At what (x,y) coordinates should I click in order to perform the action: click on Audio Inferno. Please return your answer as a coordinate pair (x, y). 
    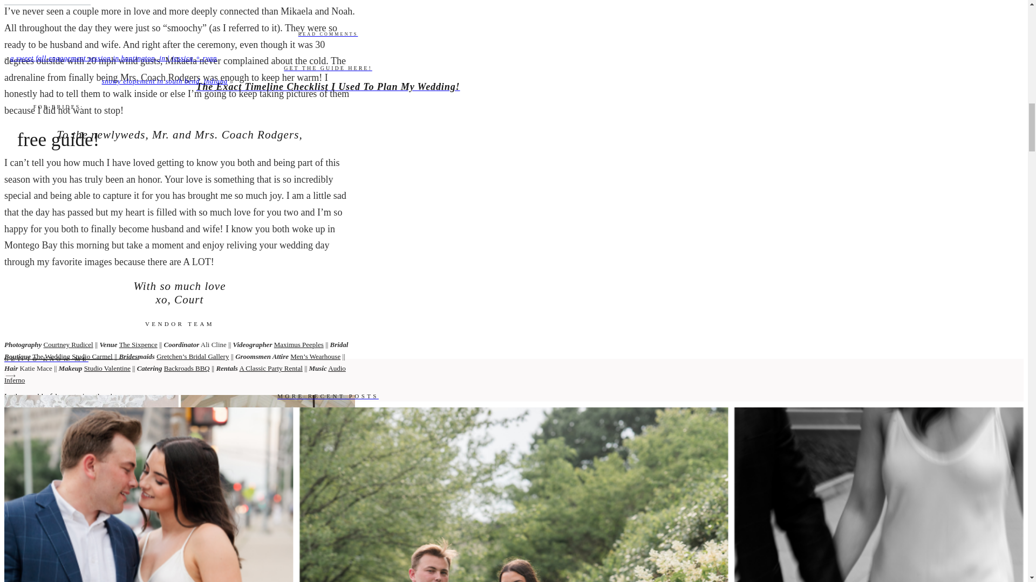
    Looking at the image, I should click on (175, 374).